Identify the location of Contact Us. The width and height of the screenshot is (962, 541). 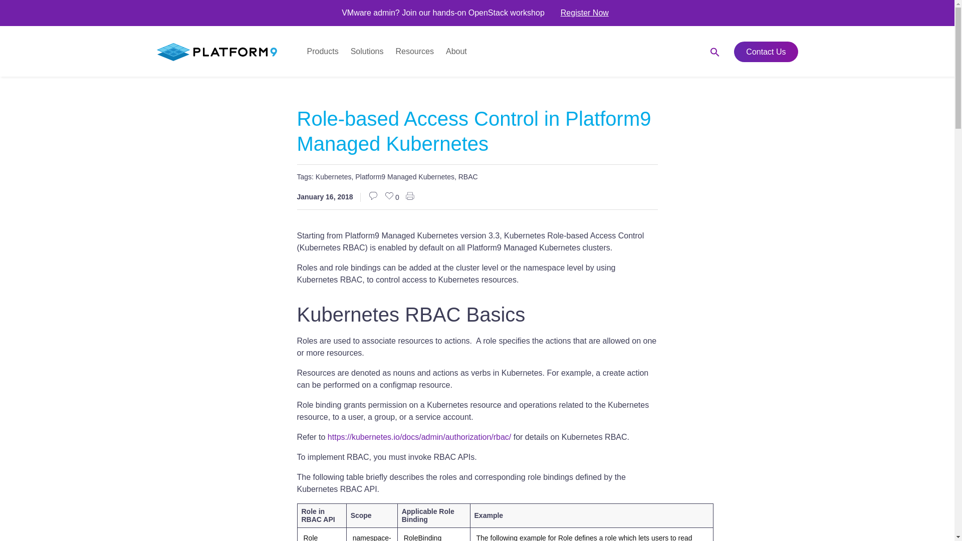
(766, 52).